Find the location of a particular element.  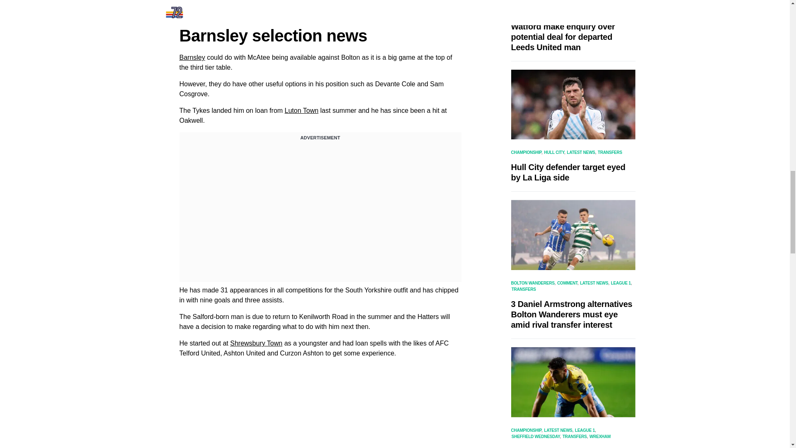

Daniel Farke is located at coordinates (389, 7).